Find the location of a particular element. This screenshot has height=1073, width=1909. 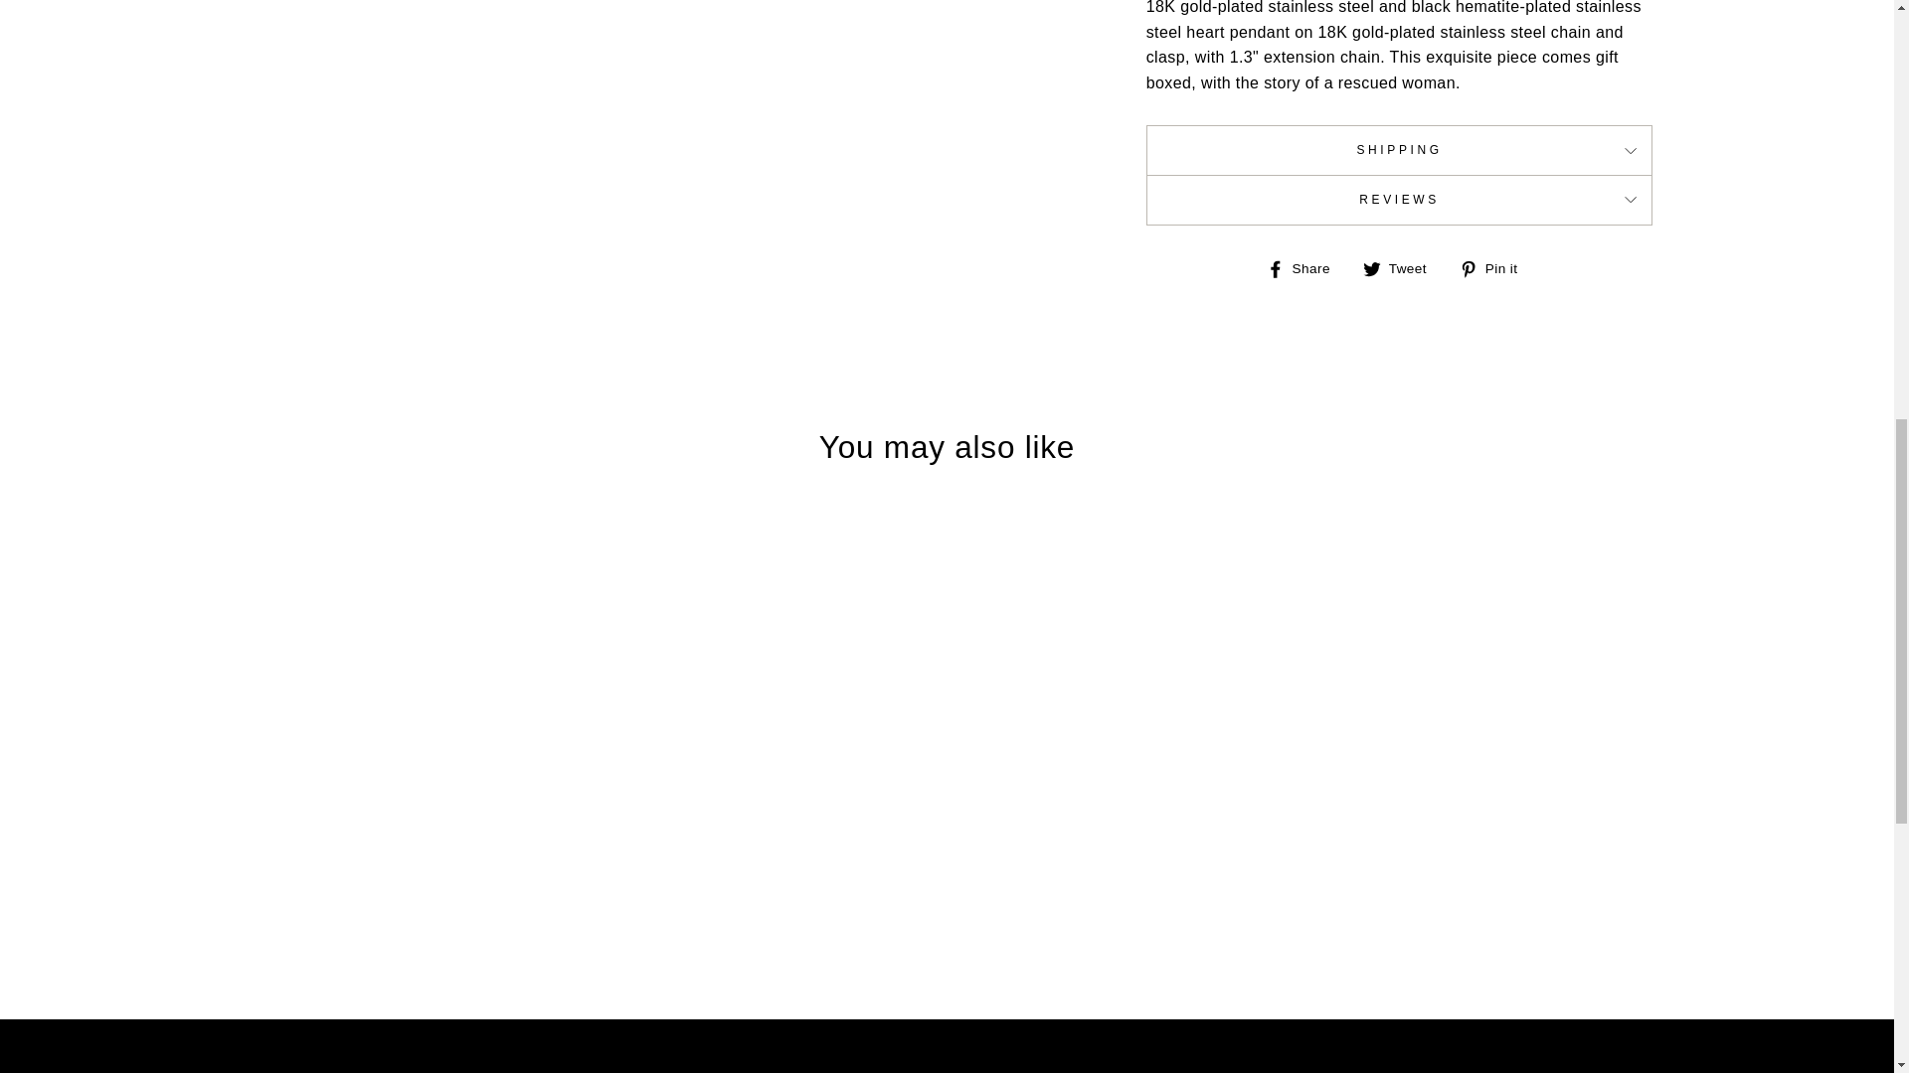

Tweet on Twitter is located at coordinates (1402, 268).